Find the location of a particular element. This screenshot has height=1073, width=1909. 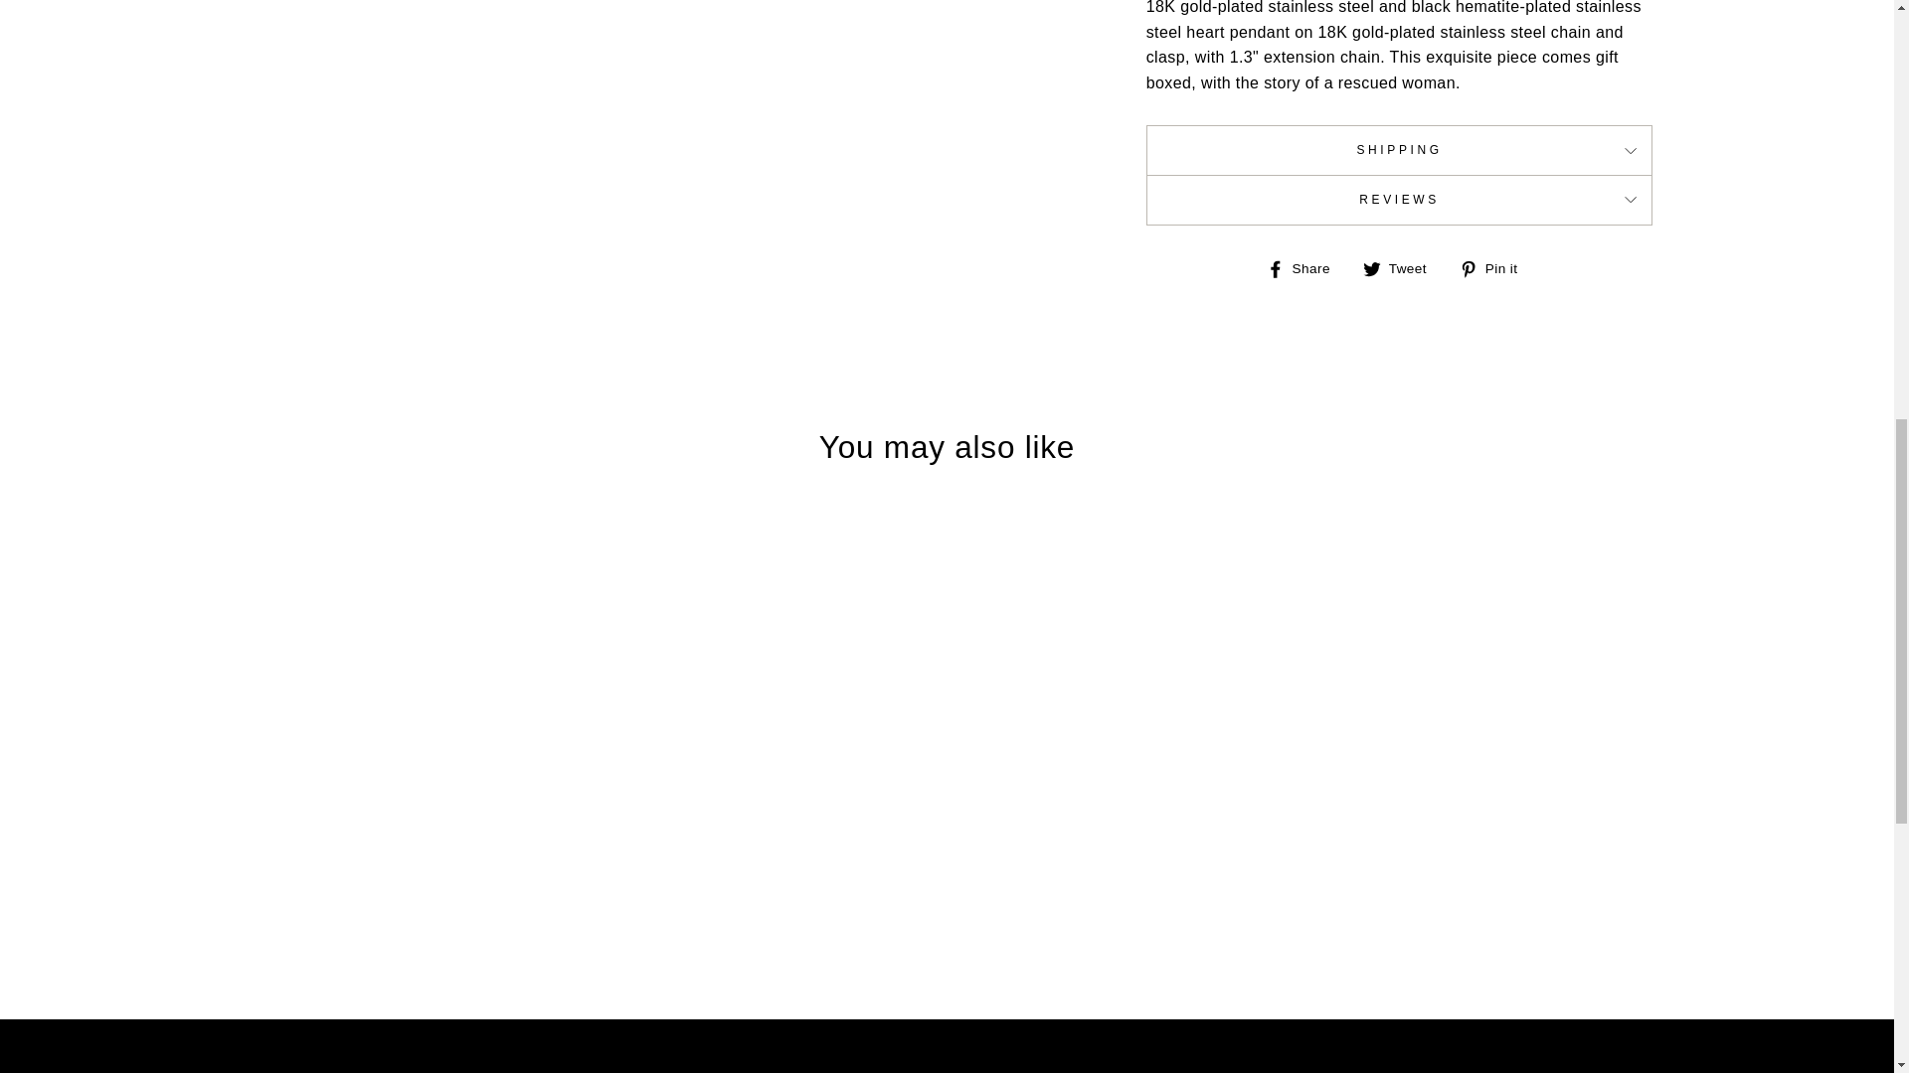

Tweet on Twitter is located at coordinates (1402, 268).